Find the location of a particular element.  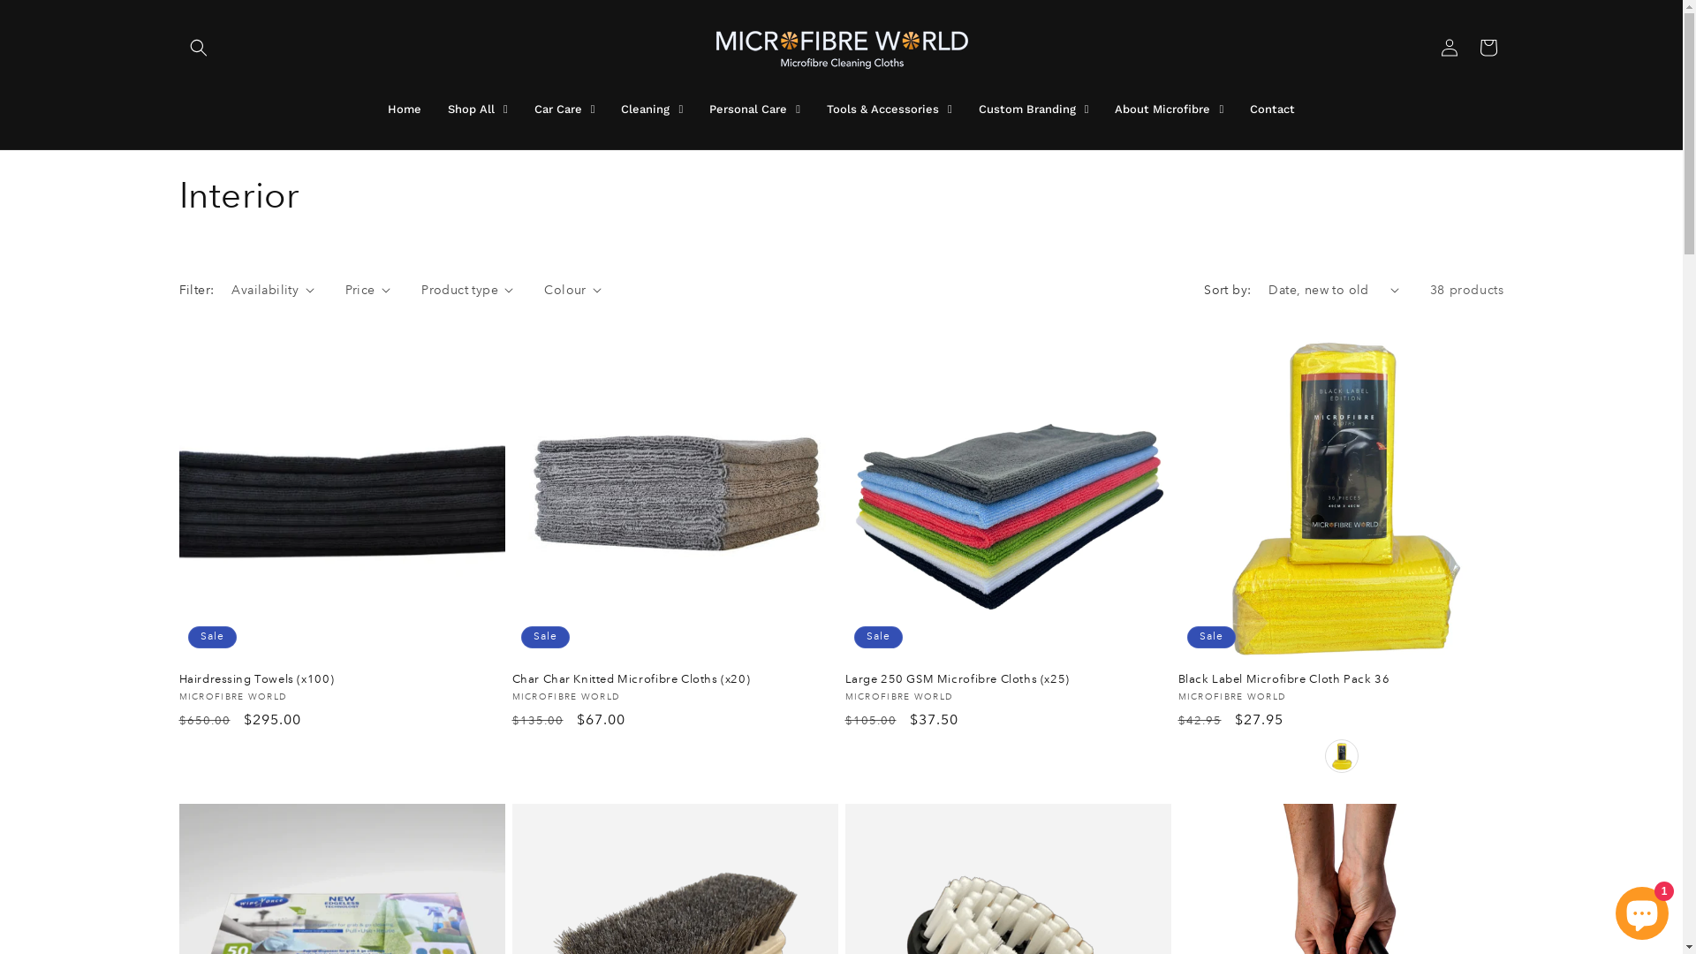

Shopify online store chat is located at coordinates (1642, 910).